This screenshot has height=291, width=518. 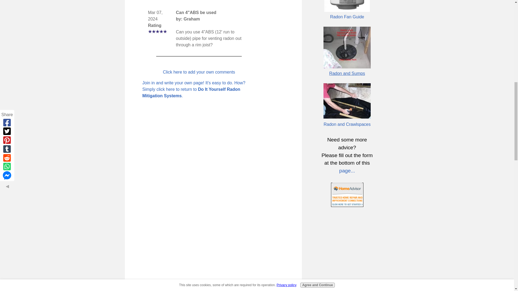 What do you see at coordinates (199, 72) in the screenshot?
I see `Click here to add your own comments` at bounding box center [199, 72].